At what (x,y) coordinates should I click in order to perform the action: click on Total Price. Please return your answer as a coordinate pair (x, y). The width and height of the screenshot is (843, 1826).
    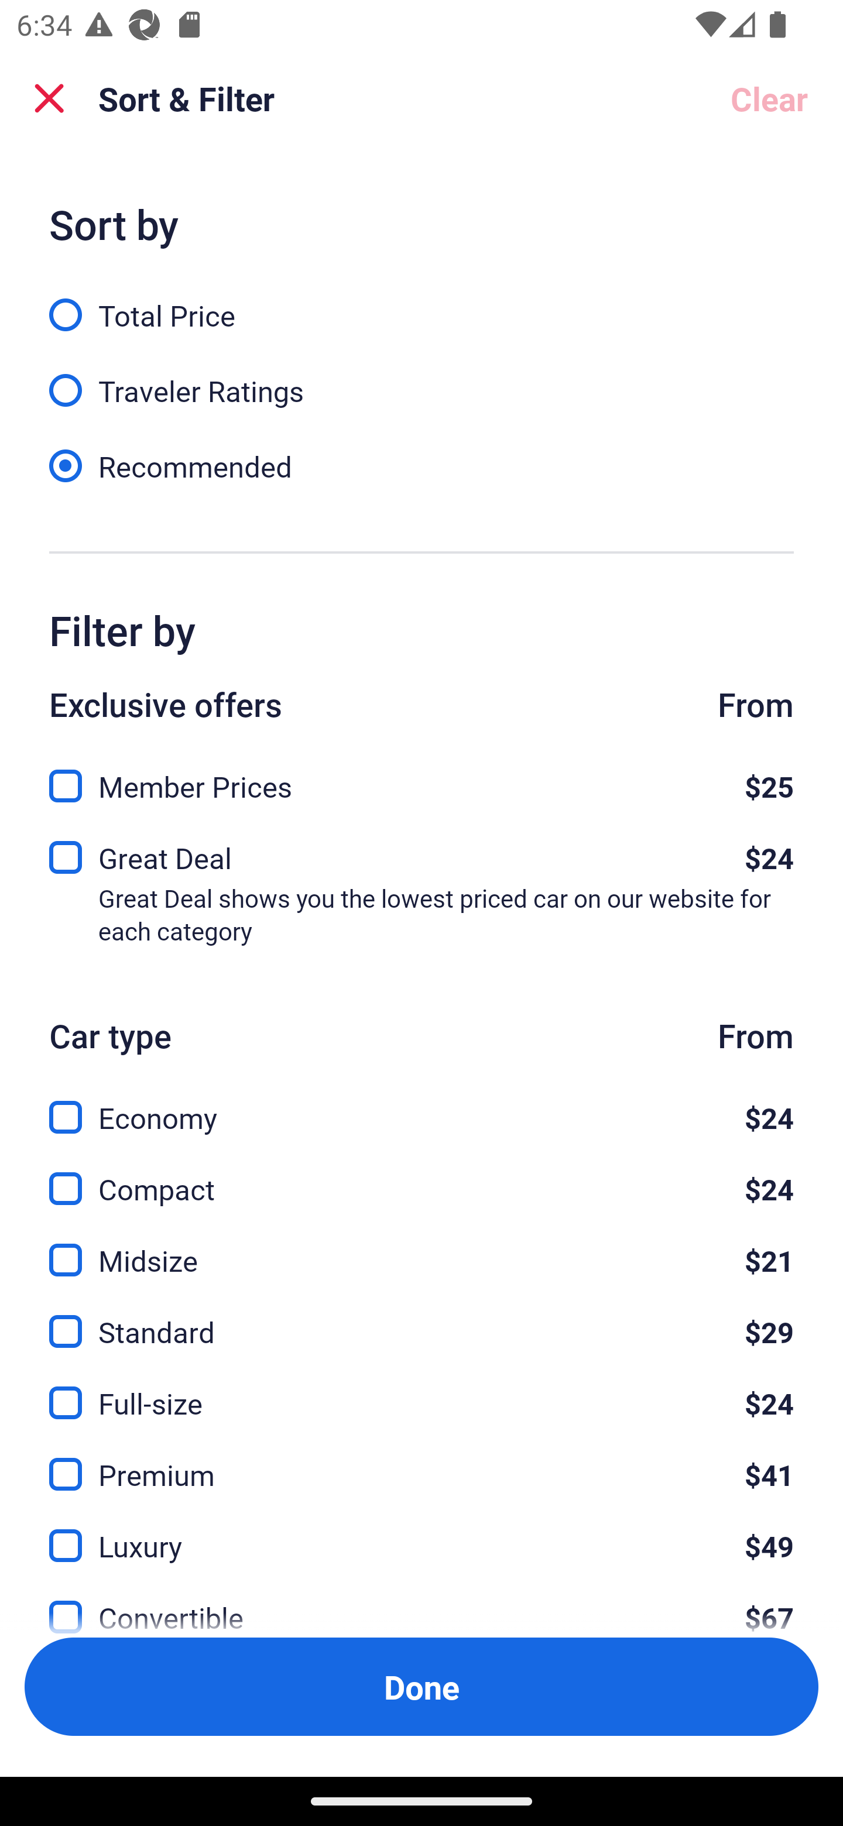
    Looking at the image, I should click on (421, 302).